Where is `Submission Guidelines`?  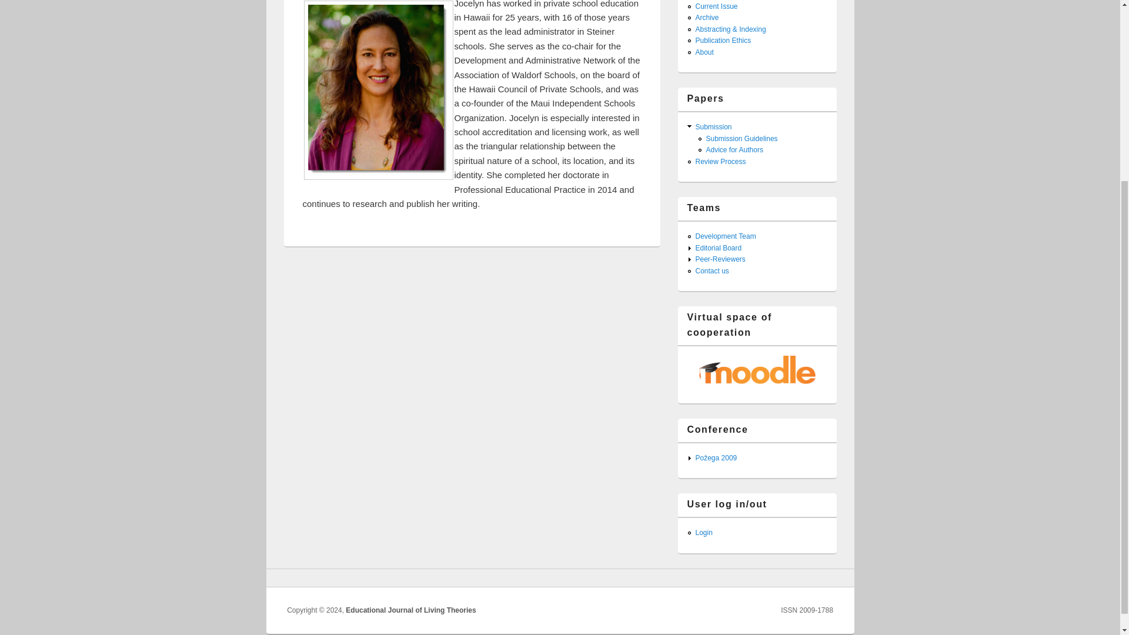
Submission Guidelines is located at coordinates (741, 139).